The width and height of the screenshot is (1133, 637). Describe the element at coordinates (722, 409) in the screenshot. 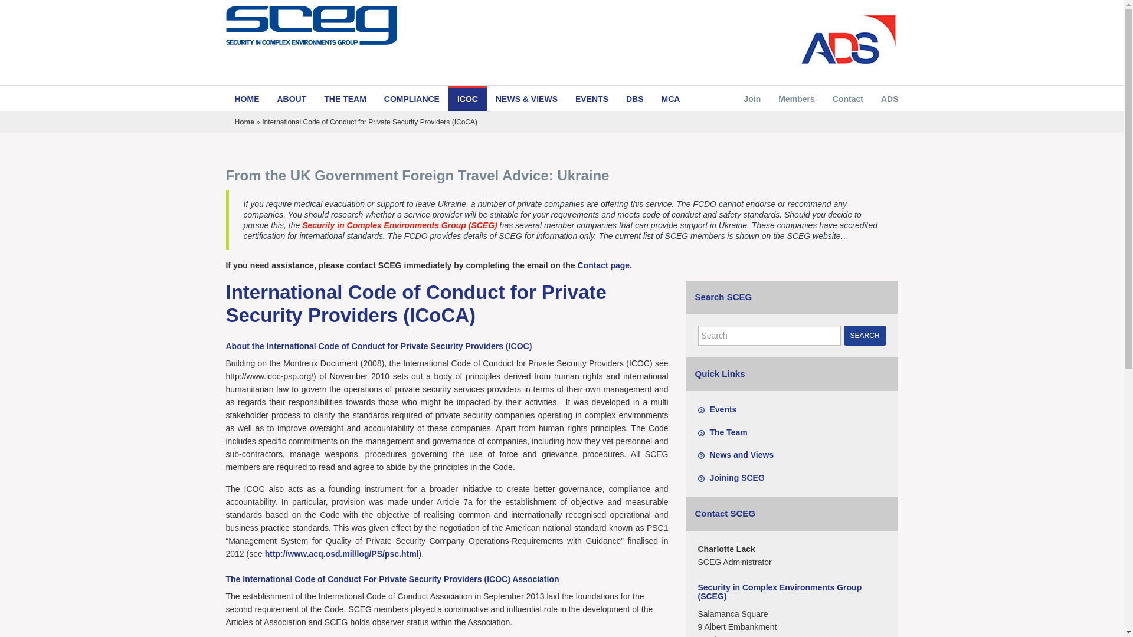

I see `Events` at that location.